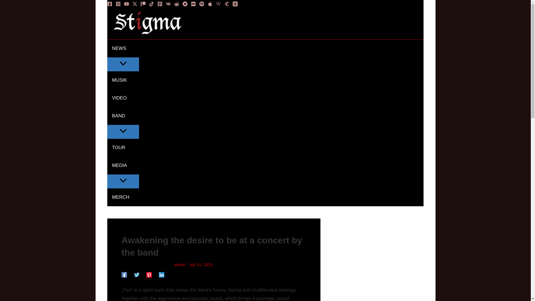 This screenshot has height=301, width=535. Describe the element at coordinates (123, 116) in the screenshot. I see `BAND` at that location.